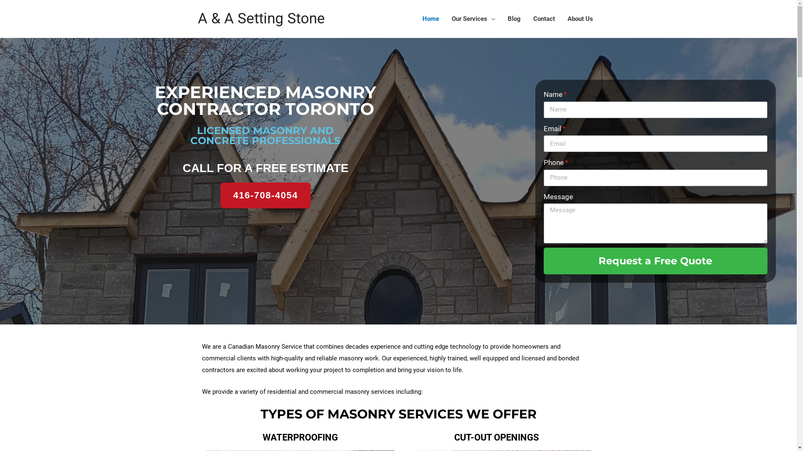  What do you see at coordinates (581, 19) in the screenshot?
I see `About Us` at bounding box center [581, 19].